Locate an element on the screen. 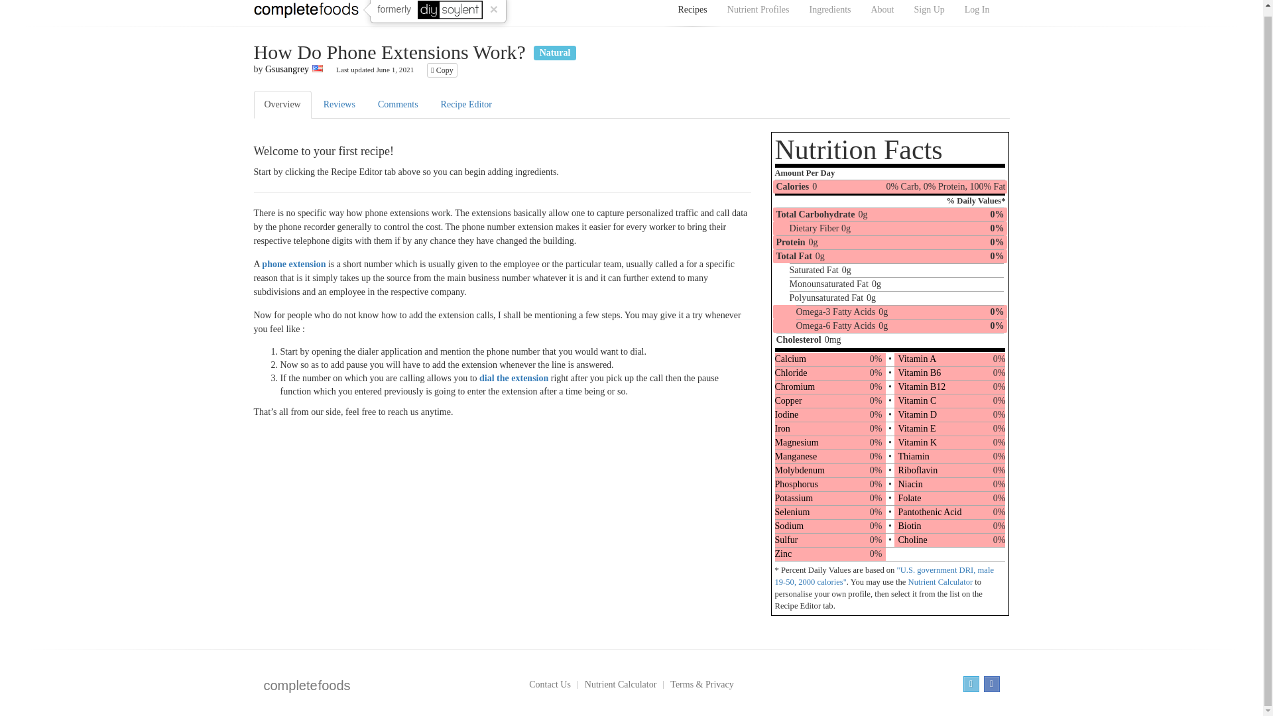 The height and width of the screenshot is (716, 1273). Copper is located at coordinates (788, 400).